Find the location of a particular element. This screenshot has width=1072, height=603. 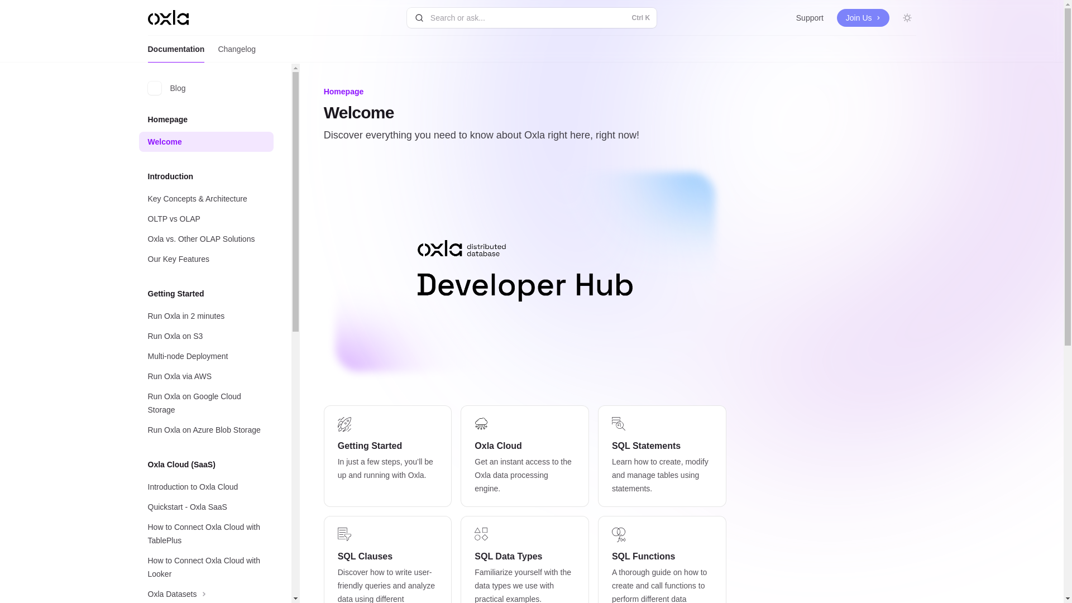

Oxla vs. Other OLAP Solutions is located at coordinates (205, 239).